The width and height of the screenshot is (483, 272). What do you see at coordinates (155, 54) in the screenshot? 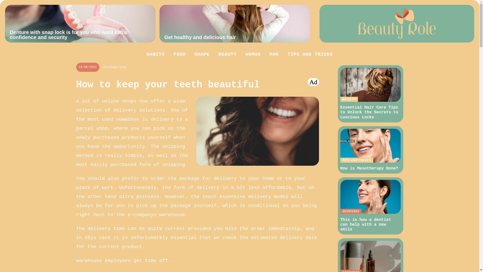
I see `SHAPE` at bounding box center [155, 54].